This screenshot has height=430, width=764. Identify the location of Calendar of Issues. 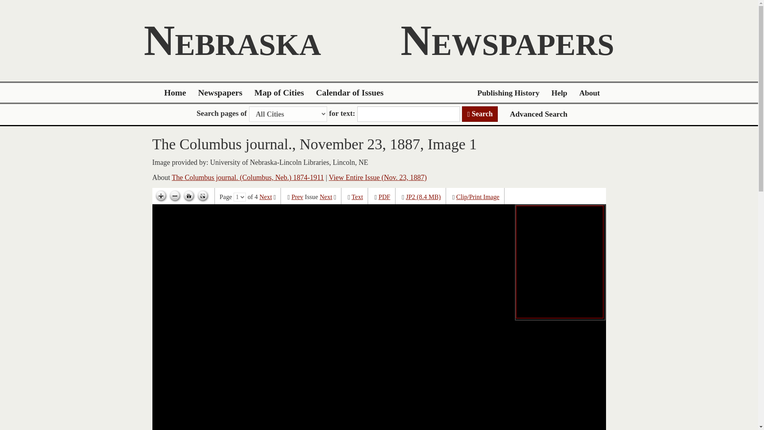
(350, 93).